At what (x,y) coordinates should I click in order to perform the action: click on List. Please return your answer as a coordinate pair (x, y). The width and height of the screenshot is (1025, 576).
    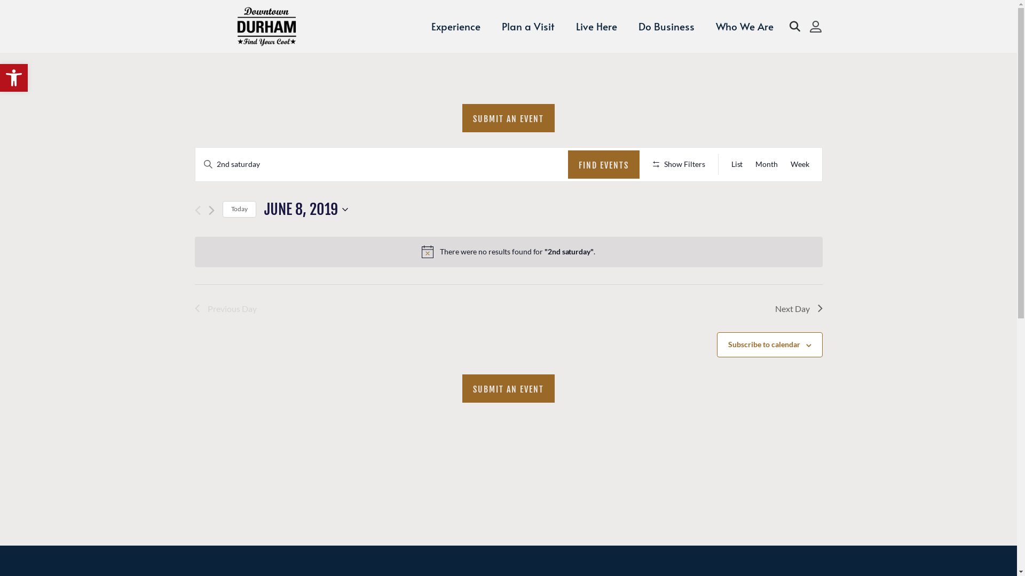
    Looking at the image, I should click on (737, 164).